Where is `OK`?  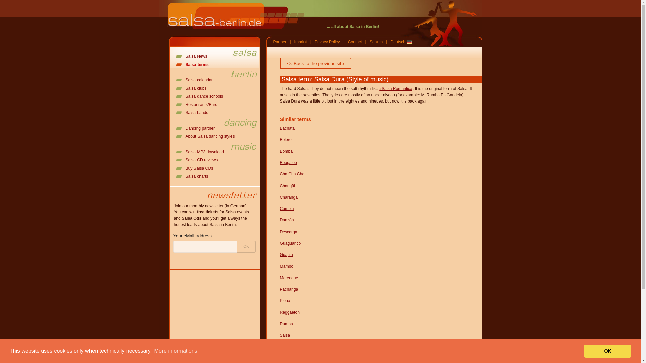 OK is located at coordinates (246, 247).